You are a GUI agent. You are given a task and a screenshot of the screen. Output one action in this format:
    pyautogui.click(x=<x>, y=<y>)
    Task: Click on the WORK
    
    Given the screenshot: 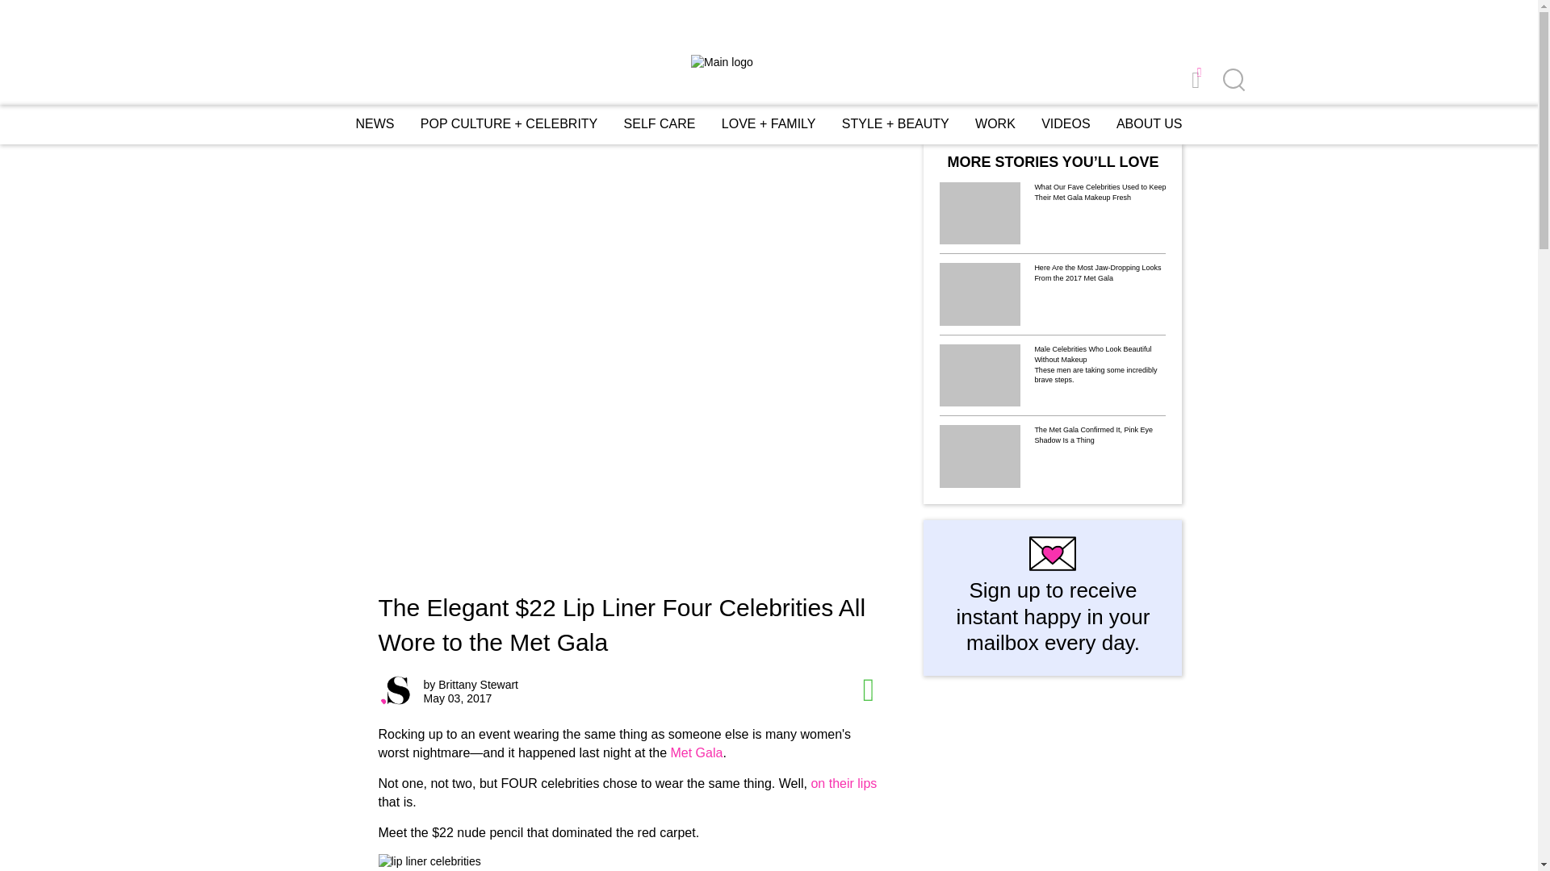 What is the action you would take?
    pyautogui.click(x=995, y=123)
    